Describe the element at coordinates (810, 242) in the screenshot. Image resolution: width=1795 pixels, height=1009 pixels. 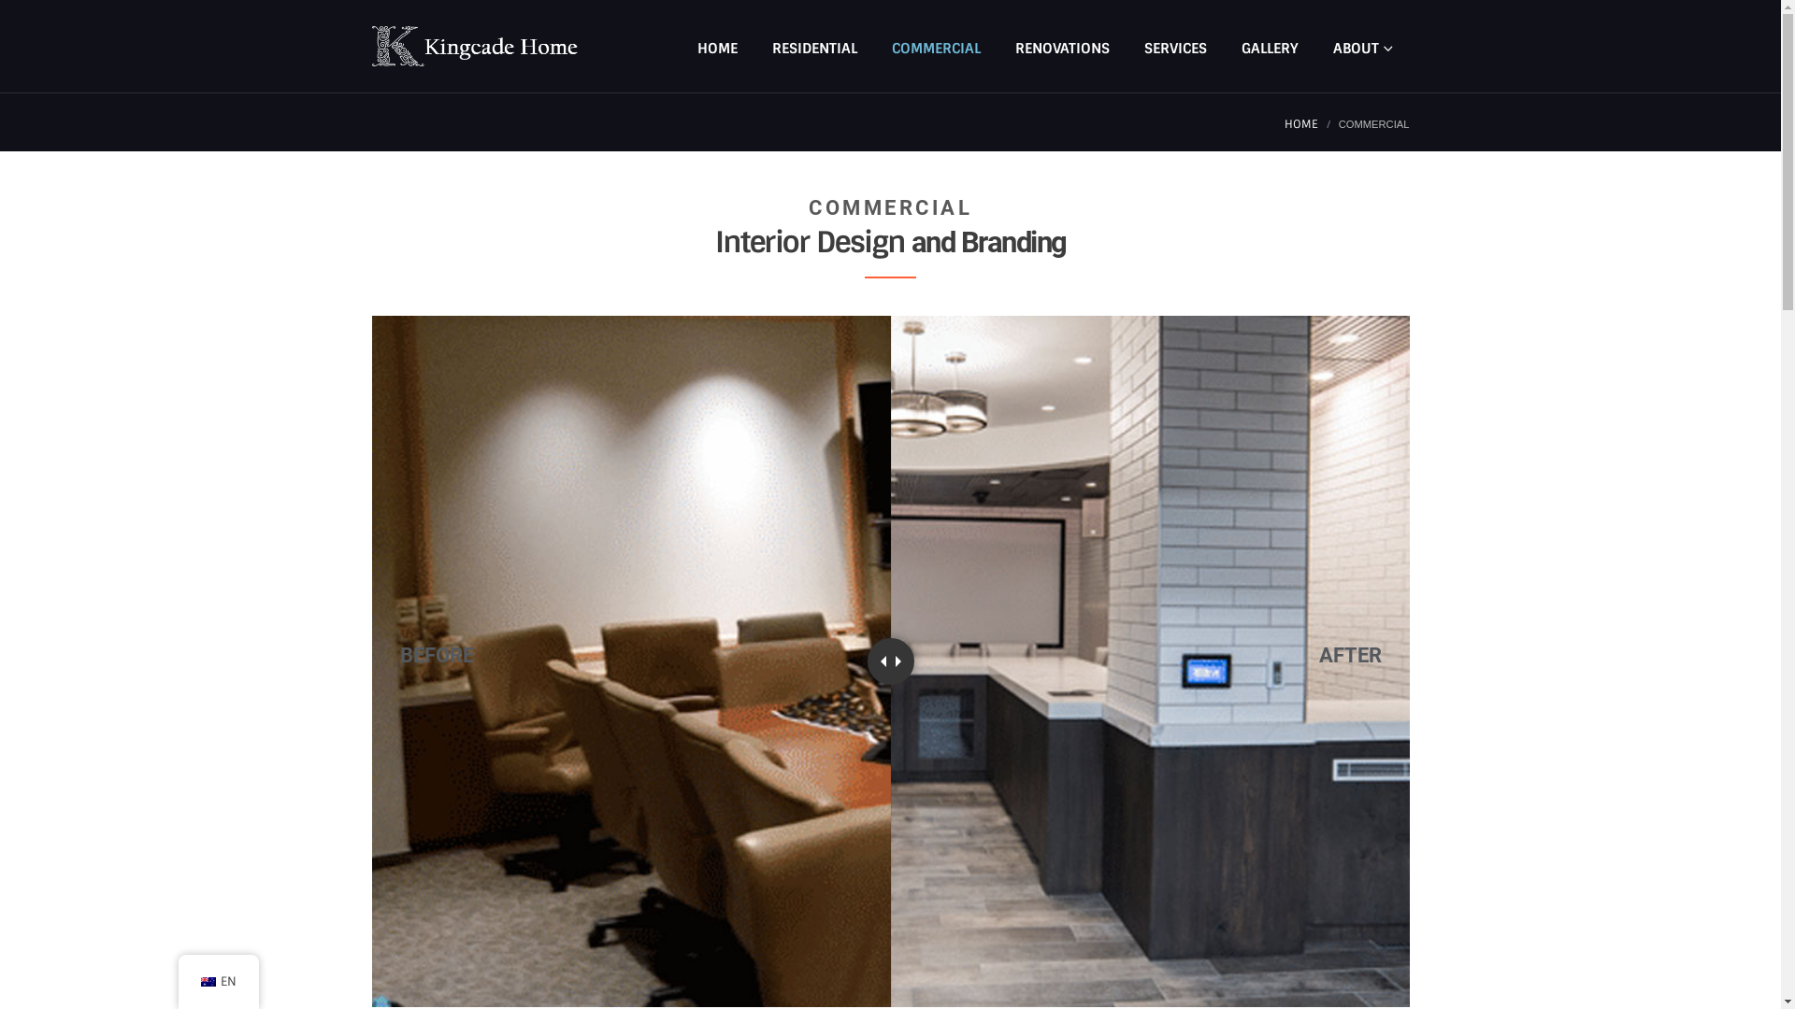
I see `Interior Design` at that location.